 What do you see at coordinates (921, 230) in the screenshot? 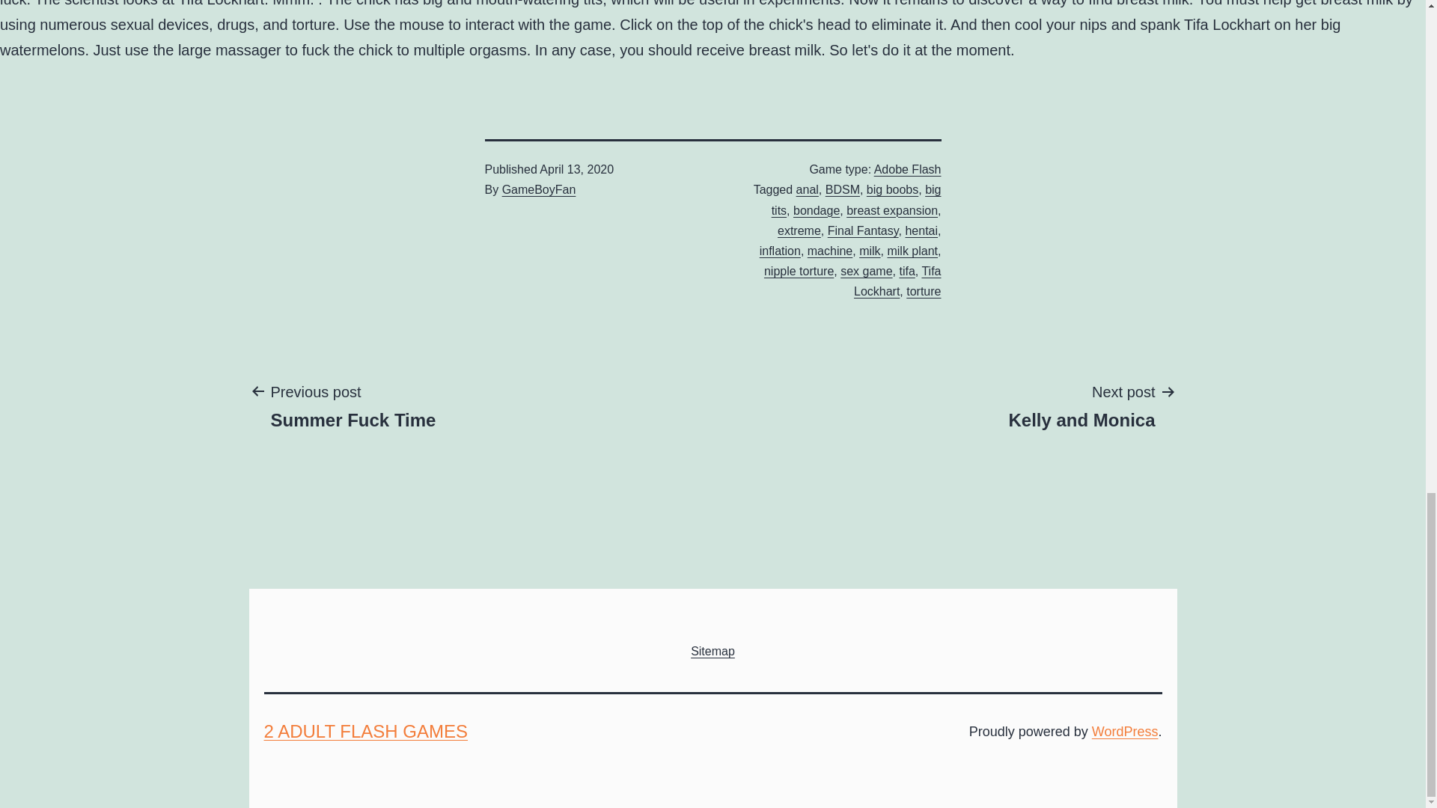
I see `hentai` at bounding box center [921, 230].